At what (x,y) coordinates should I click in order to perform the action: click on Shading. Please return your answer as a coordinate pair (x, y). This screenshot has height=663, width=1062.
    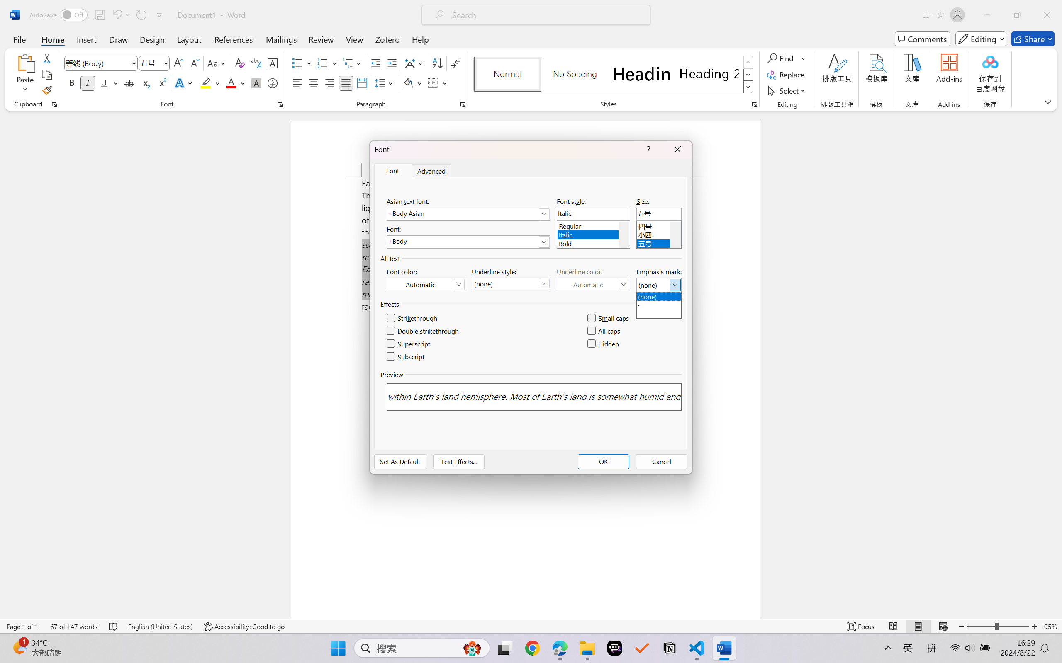
    Looking at the image, I should click on (412, 83).